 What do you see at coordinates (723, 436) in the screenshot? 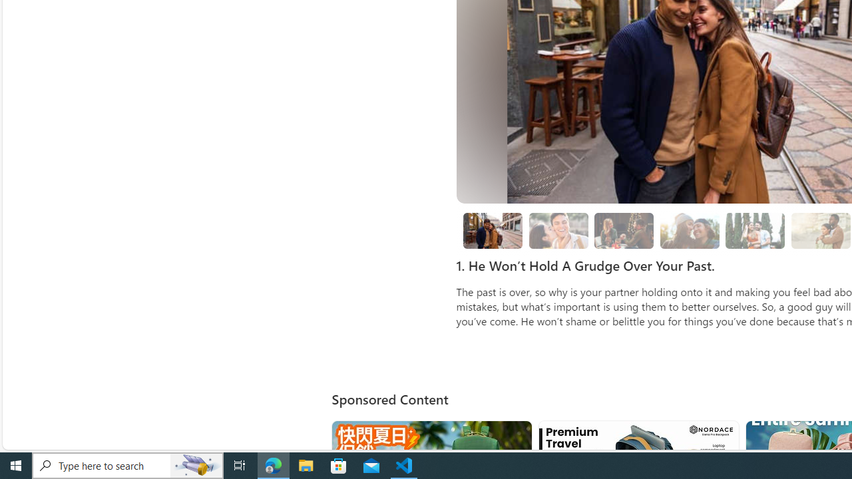
I see `See more` at bounding box center [723, 436].